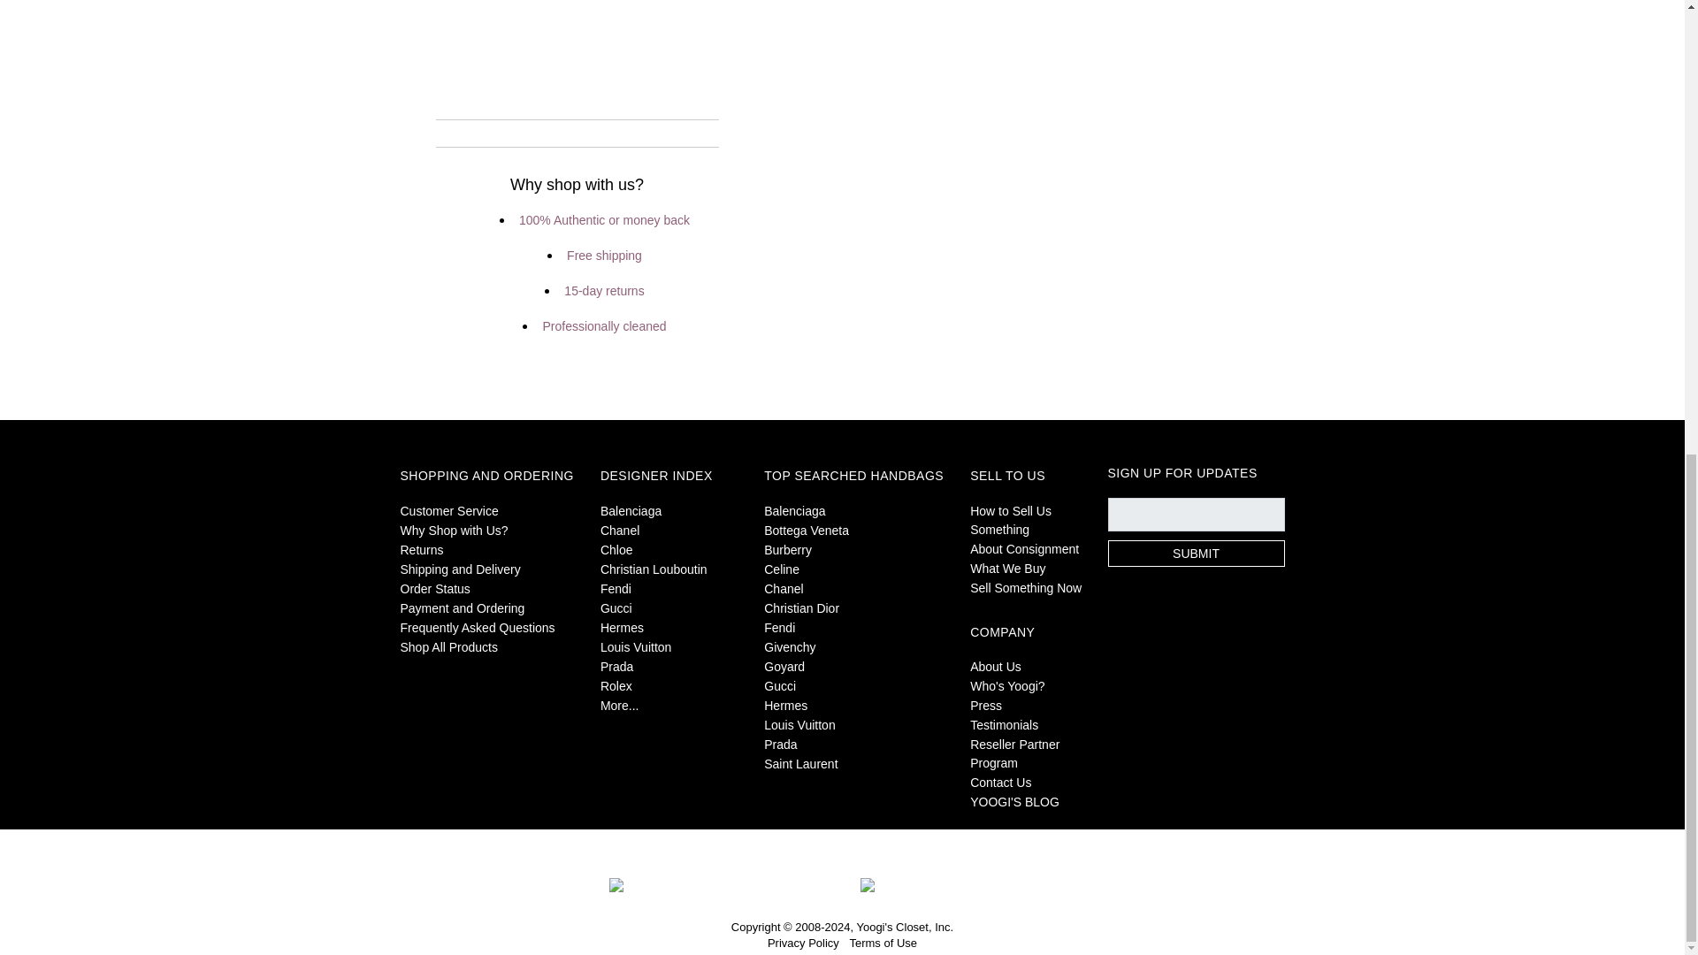 Image resolution: width=1698 pixels, height=955 pixels. What do you see at coordinates (1270, 612) in the screenshot?
I see `Follow us on Instagram` at bounding box center [1270, 612].